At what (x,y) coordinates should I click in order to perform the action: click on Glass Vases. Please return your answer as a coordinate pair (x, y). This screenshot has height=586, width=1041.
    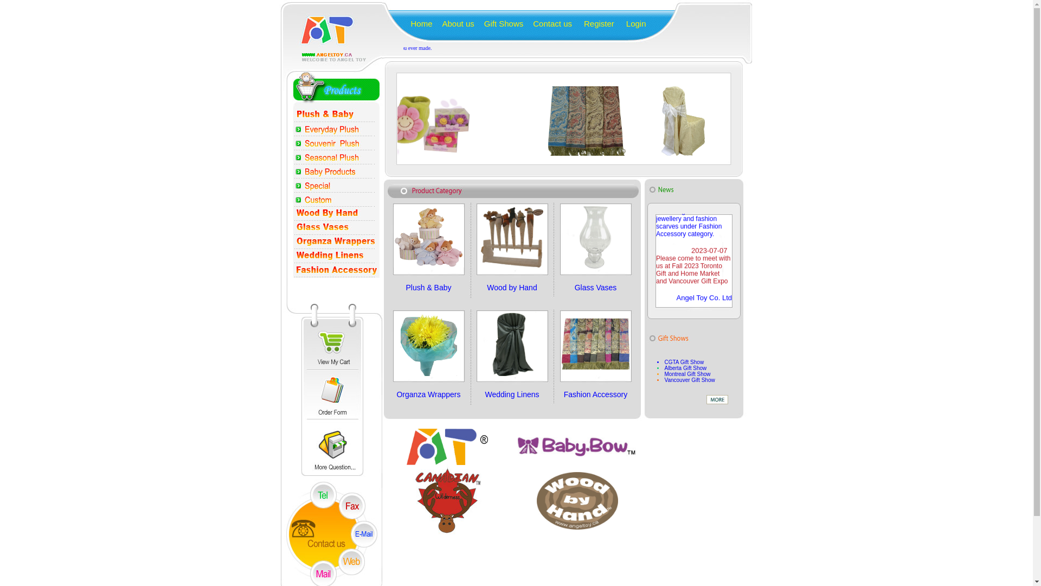
    Looking at the image, I should click on (596, 286).